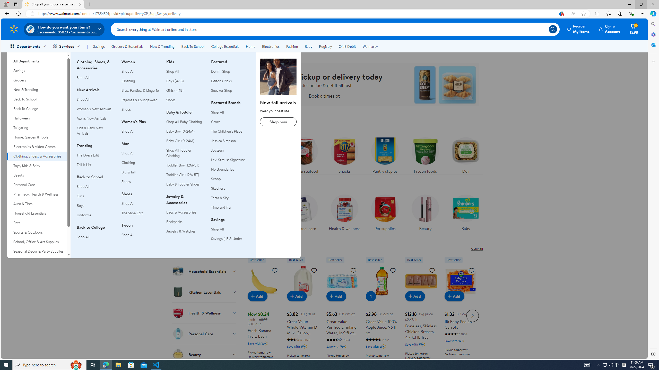 The image size is (659, 370). Describe the element at coordinates (292, 46) in the screenshot. I see `Fashion` at that location.